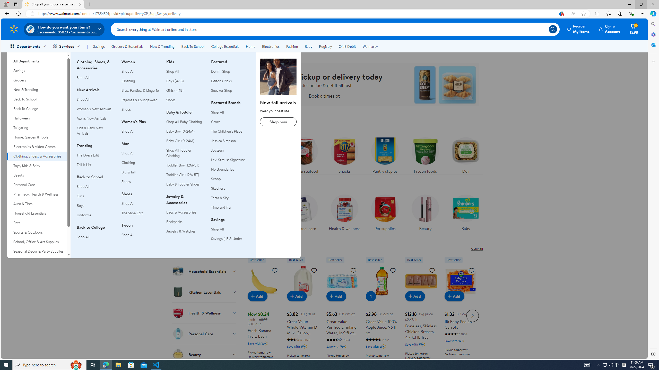 The image size is (659, 370). Describe the element at coordinates (292, 46) in the screenshot. I see `Fashion` at that location.